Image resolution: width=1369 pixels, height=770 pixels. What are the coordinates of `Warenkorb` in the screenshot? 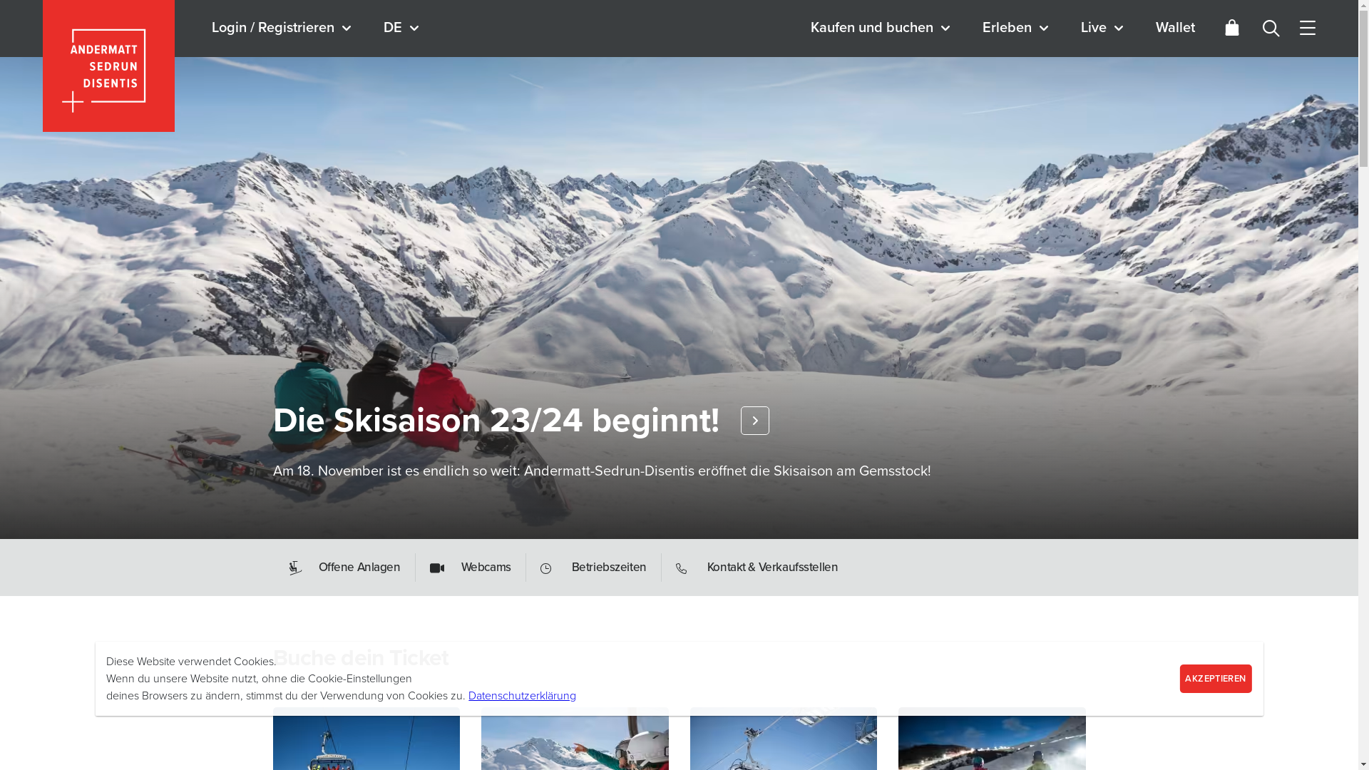 It's located at (1232, 29).